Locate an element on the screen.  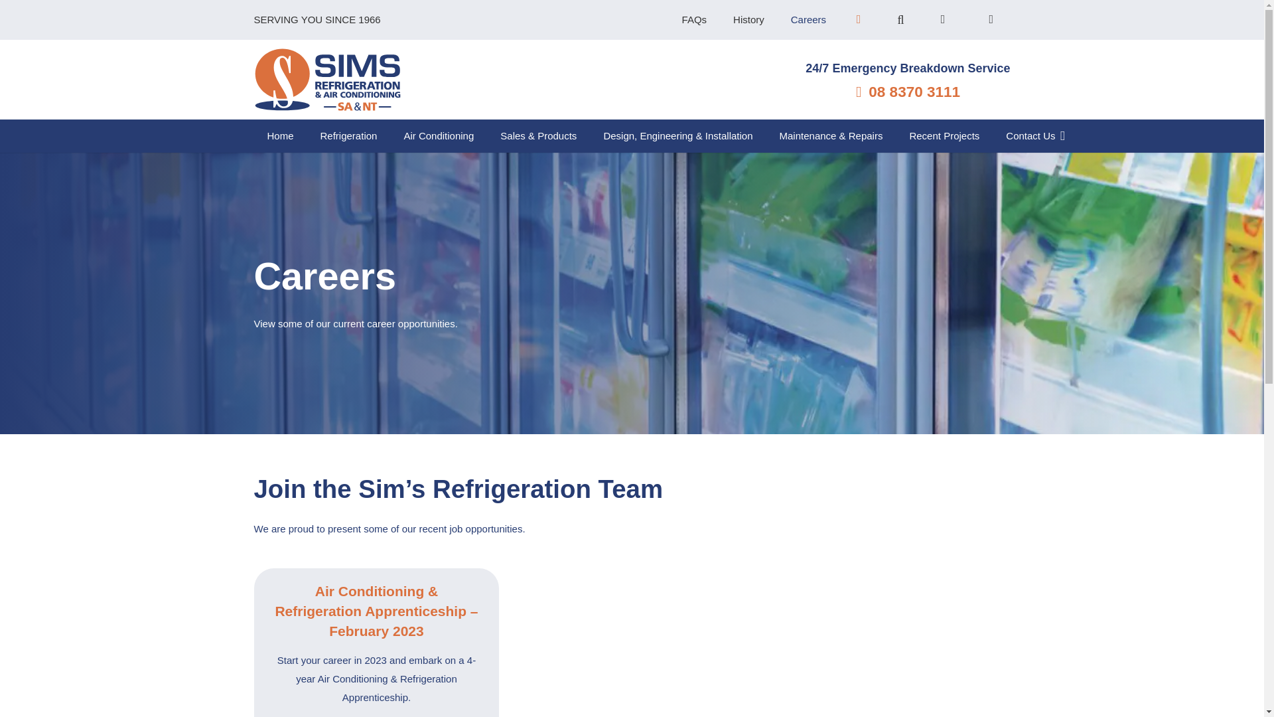
FAQs is located at coordinates (695, 20).